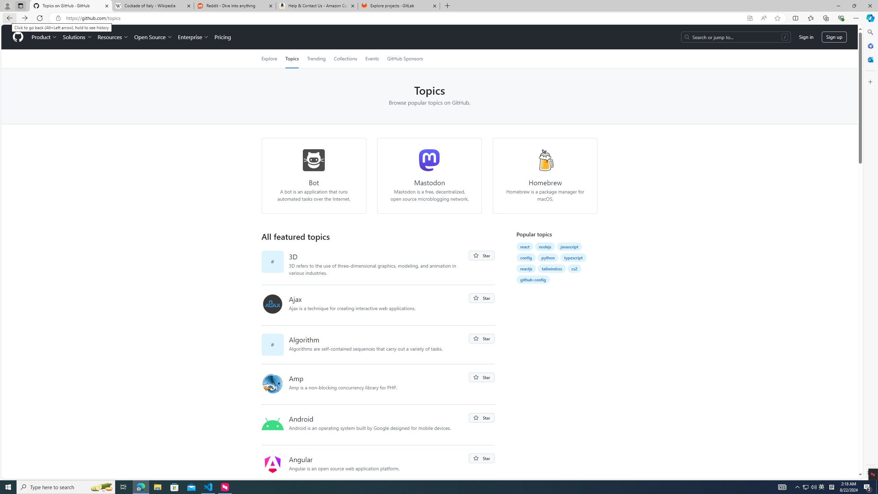 The image size is (878, 494). I want to click on Forward, so click(25, 18).